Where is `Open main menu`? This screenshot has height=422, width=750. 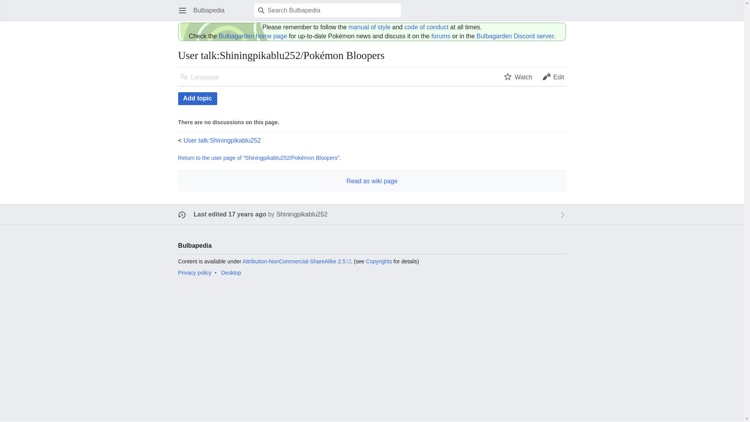 Open main menu is located at coordinates (182, 10).